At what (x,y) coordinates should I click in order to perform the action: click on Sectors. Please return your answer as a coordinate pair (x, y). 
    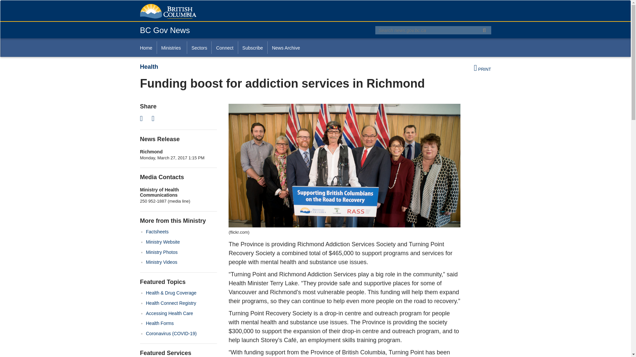
    Looking at the image, I should click on (199, 48).